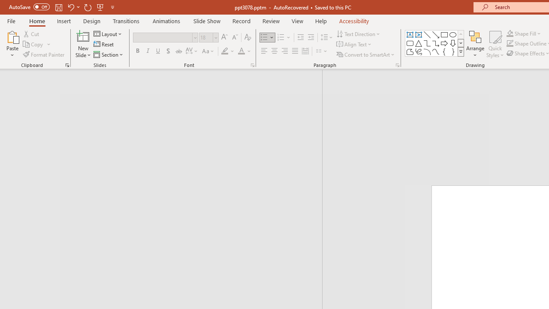  What do you see at coordinates (33, 45) in the screenshot?
I see `Copy` at bounding box center [33, 45].